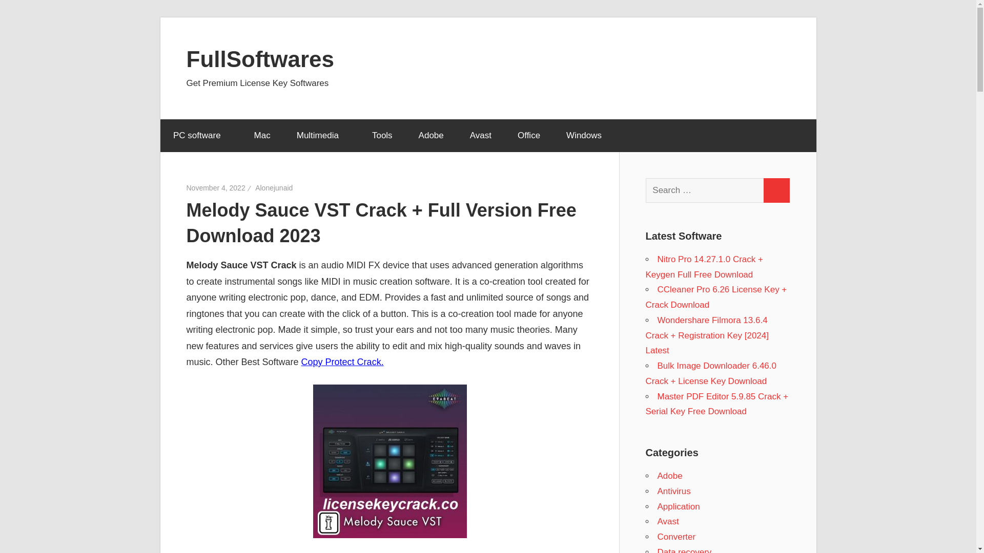 This screenshot has width=984, height=553. I want to click on Mac, so click(262, 136).